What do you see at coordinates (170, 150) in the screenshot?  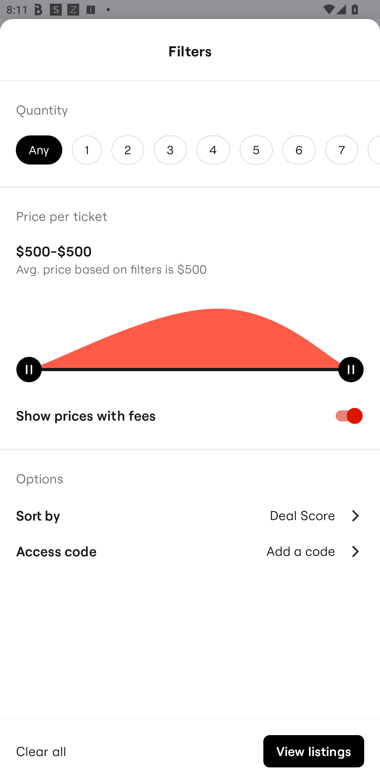 I see `3` at bounding box center [170, 150].